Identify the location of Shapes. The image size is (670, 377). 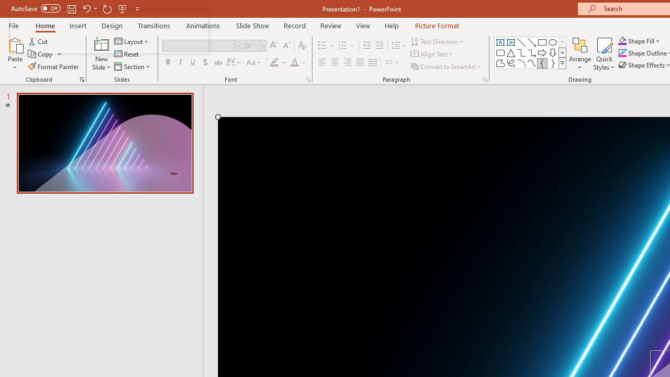
(562, 63).